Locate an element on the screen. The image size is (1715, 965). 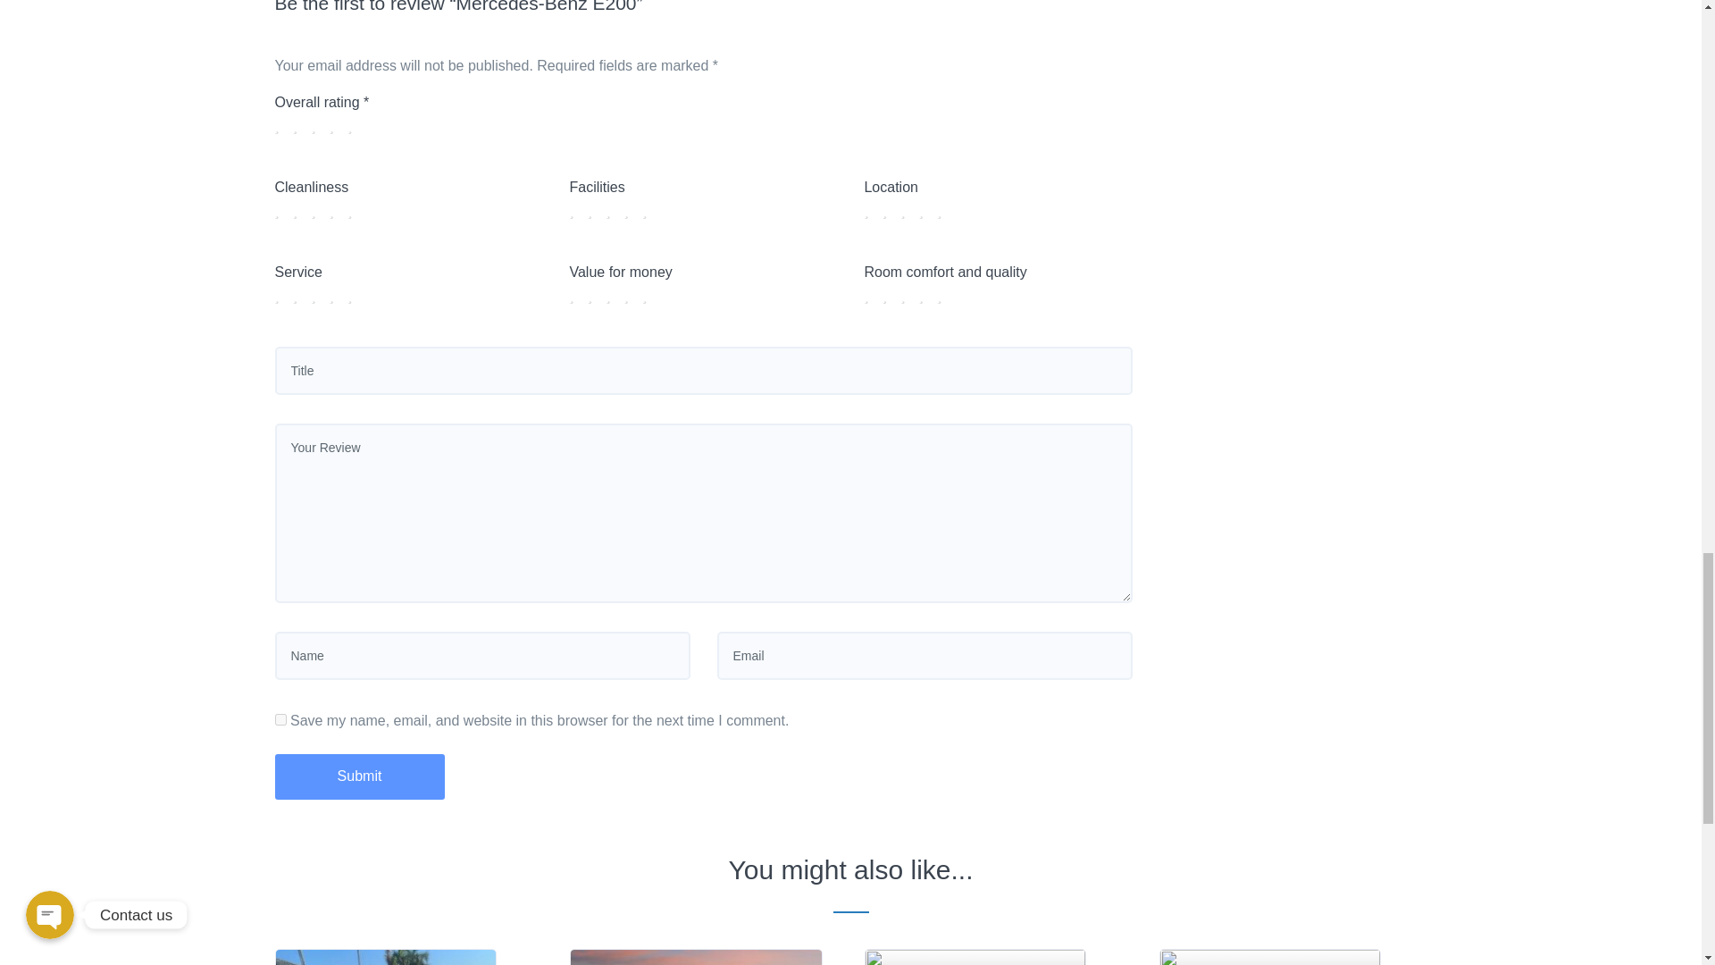
Good is located at coordinates (336, 211).